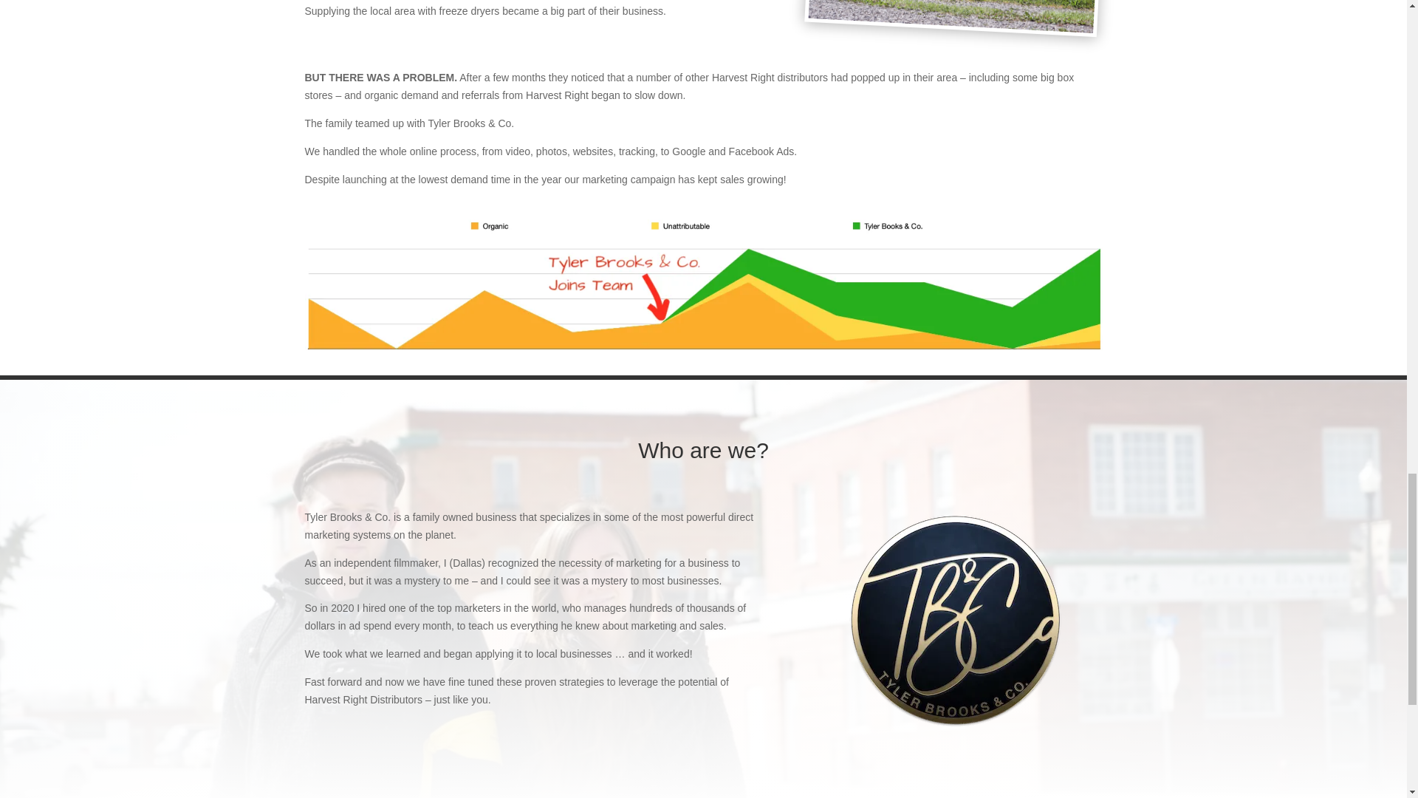  I want to click on Photo Logo Monograph Glod Cool, so click(956, 620).